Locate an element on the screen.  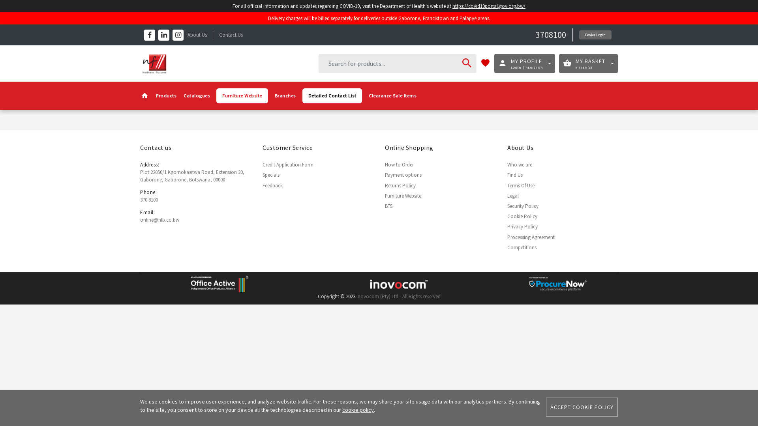
Catalogues is located at coordinates (197, 96).